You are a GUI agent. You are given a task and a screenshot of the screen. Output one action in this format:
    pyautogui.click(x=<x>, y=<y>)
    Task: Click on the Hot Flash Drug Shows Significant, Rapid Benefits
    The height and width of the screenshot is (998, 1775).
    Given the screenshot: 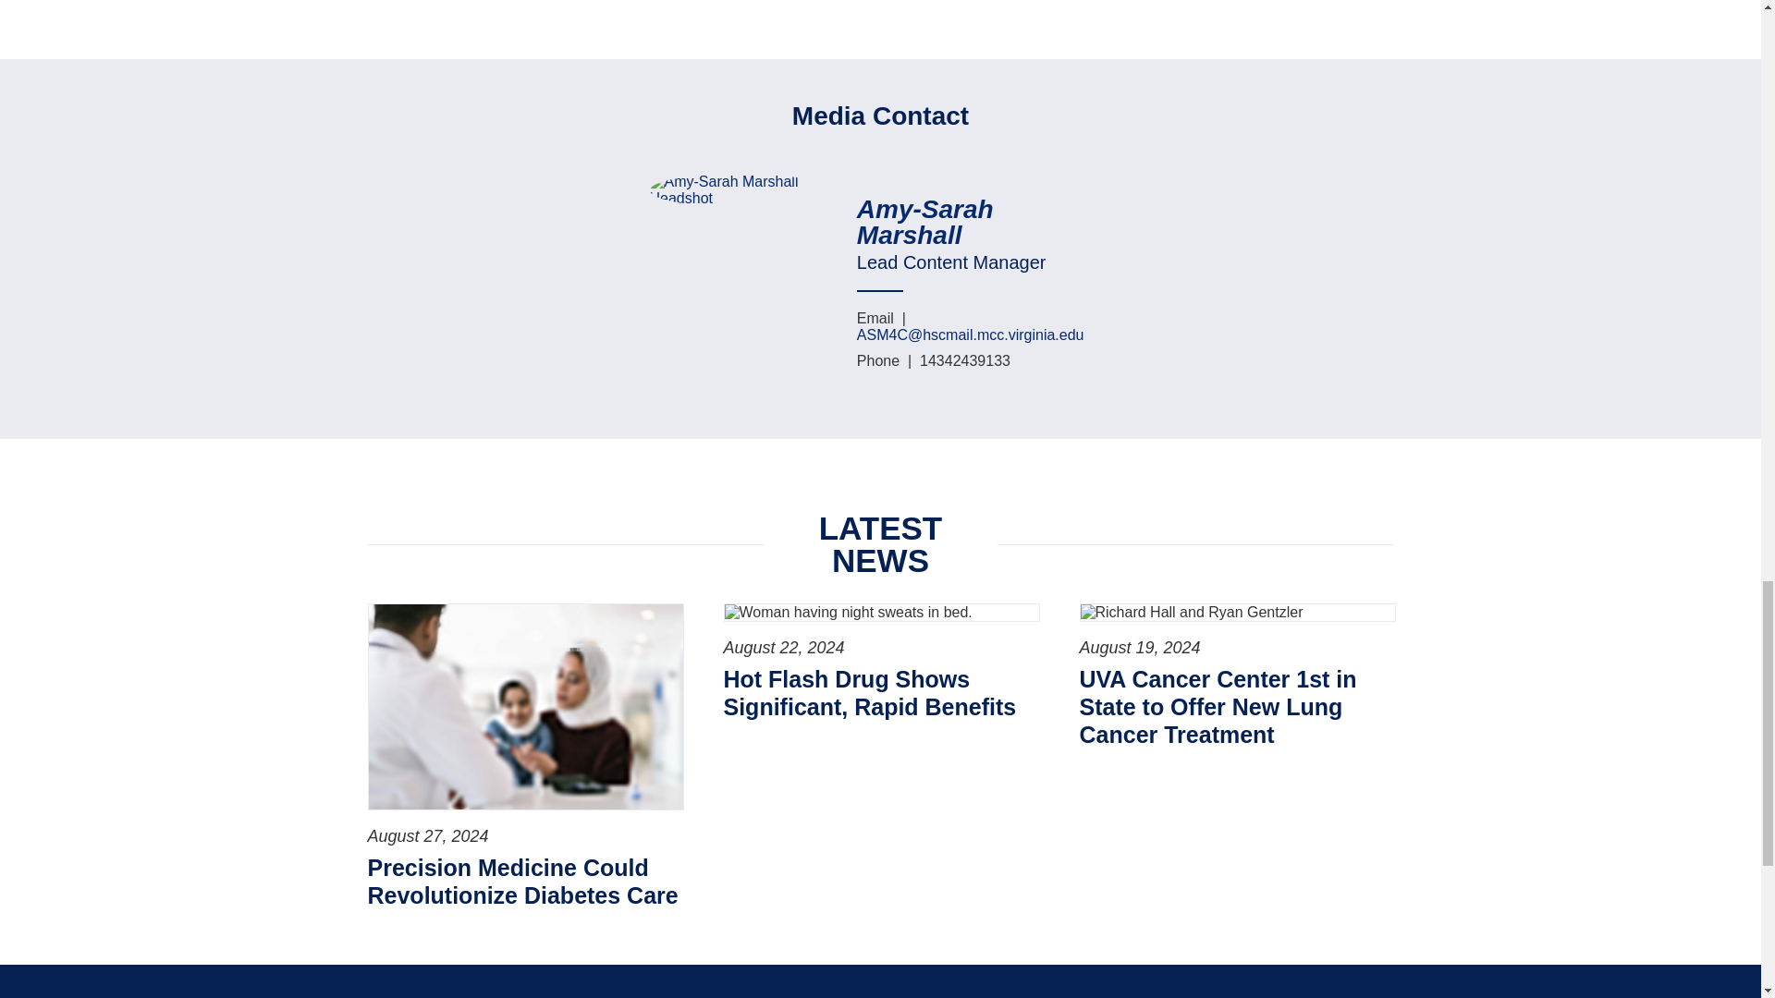 What is the action you would take?
    pyautogui.click(x=879, y=693)
    